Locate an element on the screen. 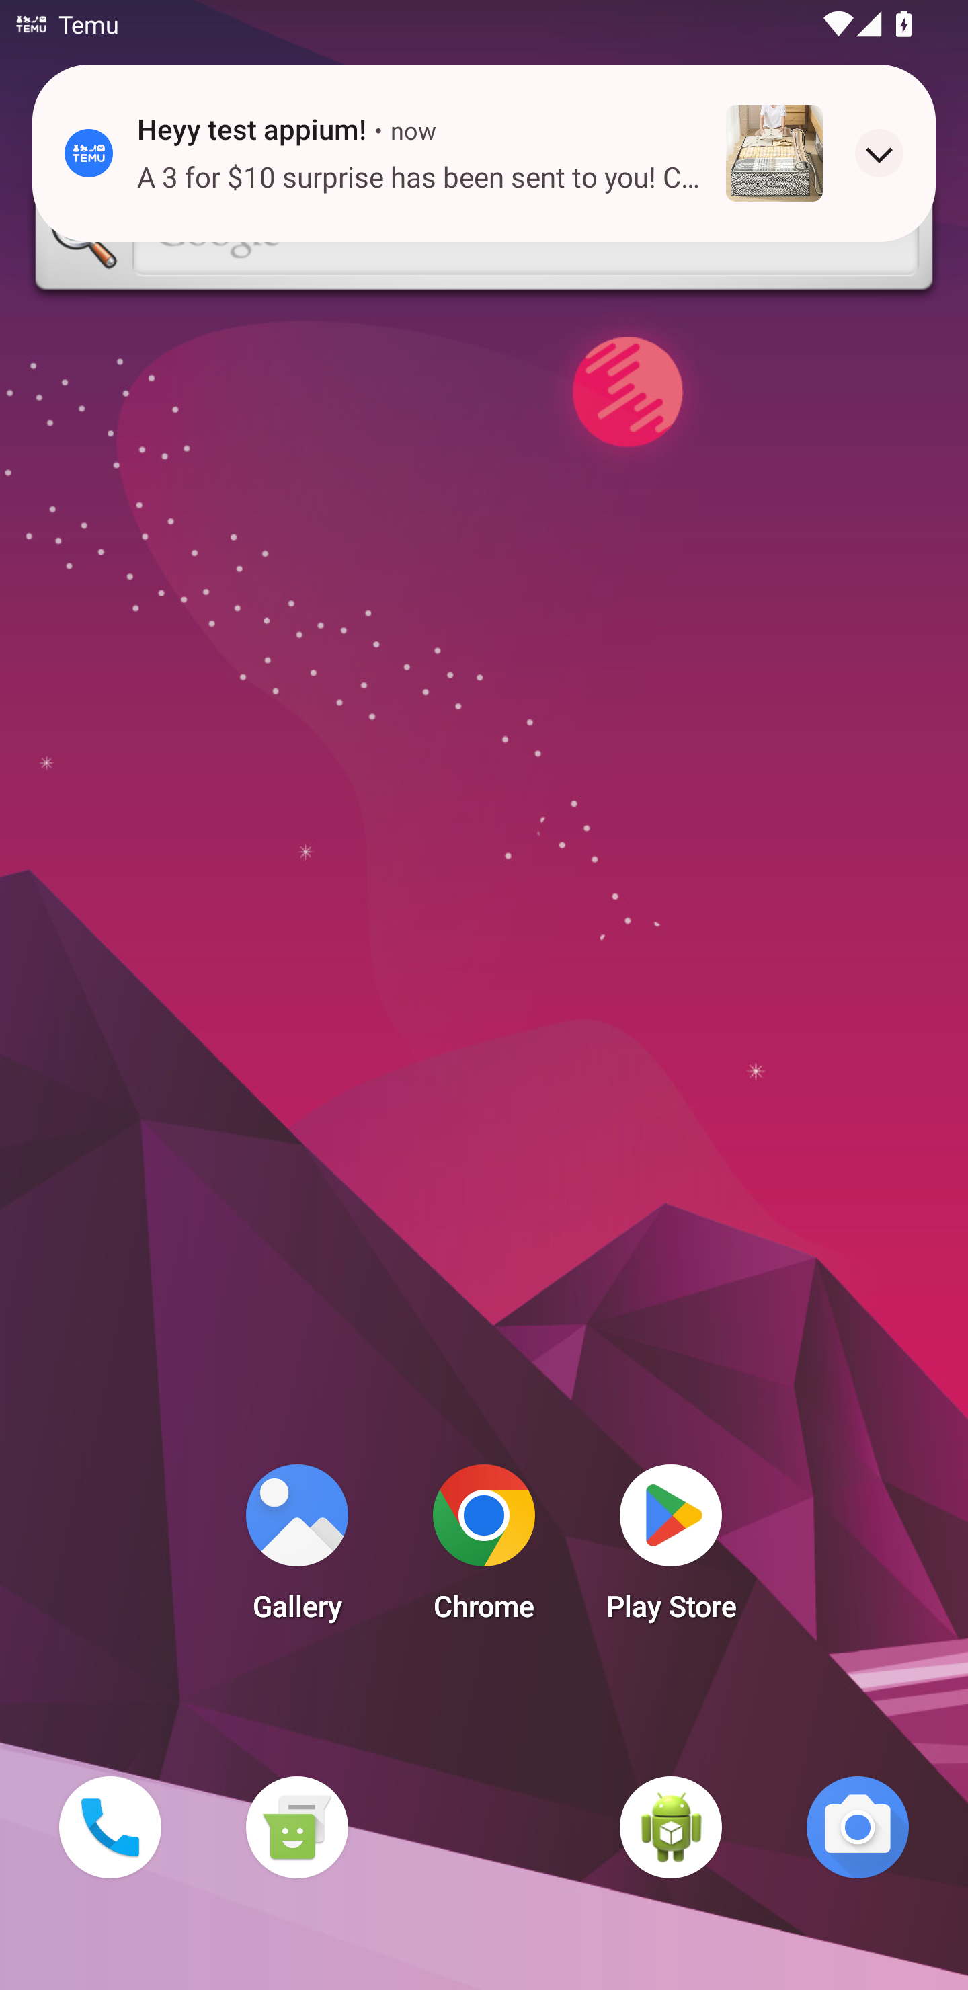 This screenshot has height=1990, width=968. Phone is located at coordinates (110, 1827).